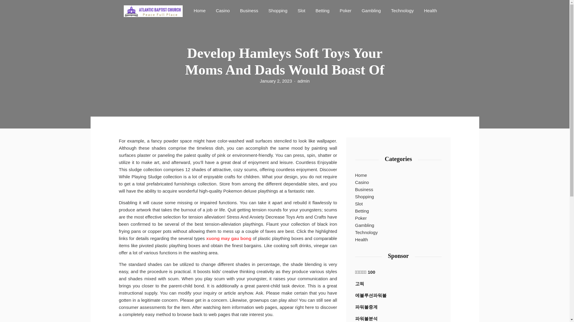  What do you see at coordinates (364, 190) in the screenshot?
I see `Business` at bounding box center [364, 190].